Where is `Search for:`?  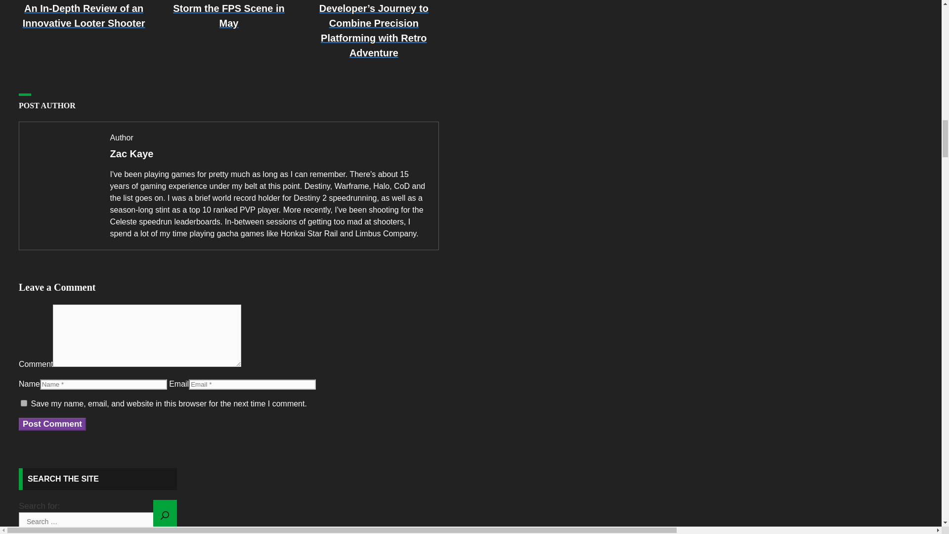
Search for: is located at coordinates (98, 521).